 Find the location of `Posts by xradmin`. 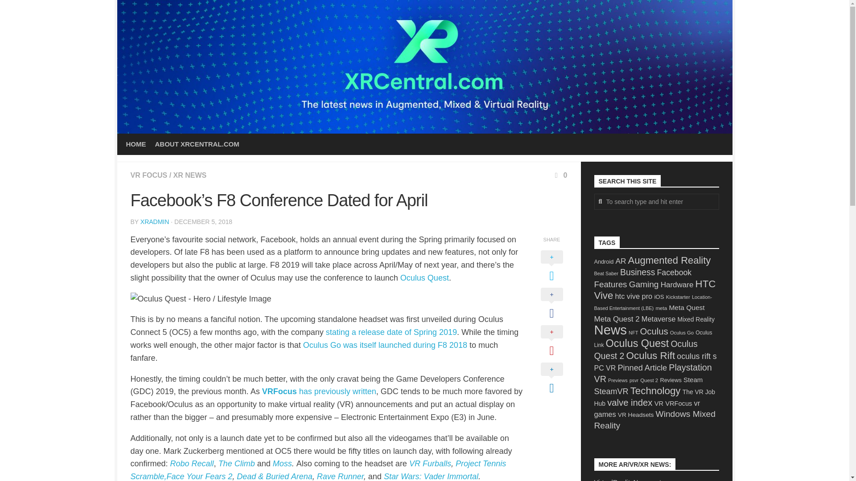

Posts by xradmin is located at coordinates (155, 222).